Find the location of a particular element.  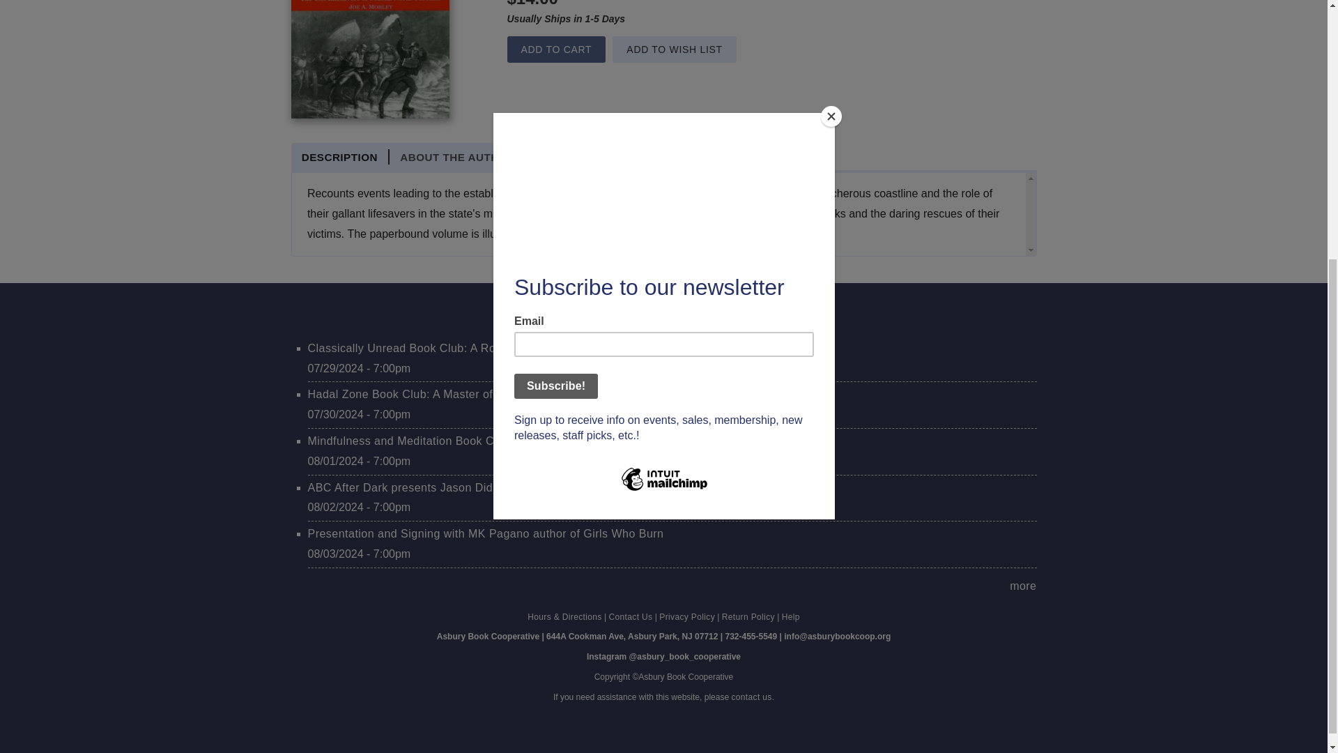

ABOUT THE AUTHOR is located at coordinates (458, 156).